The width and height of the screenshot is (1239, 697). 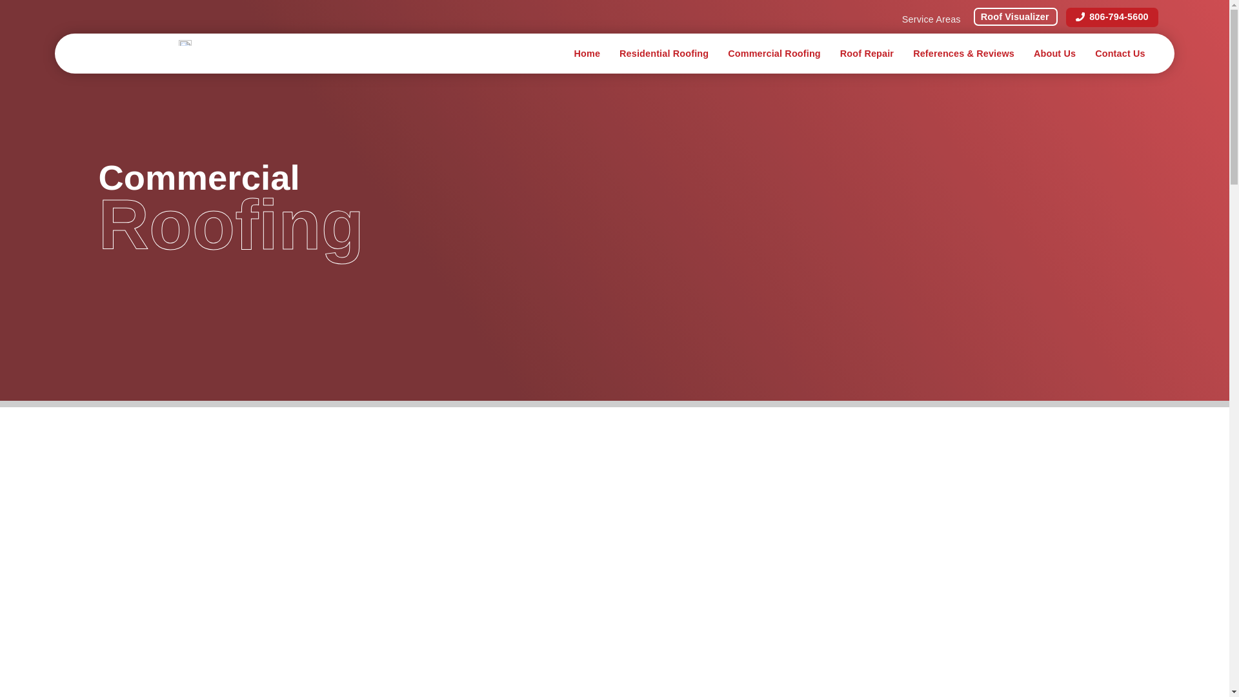 What do you see at coordinates (1112, 17) in the screenshot?
I see `806-794-5600` at bounding box center [1112, 17].